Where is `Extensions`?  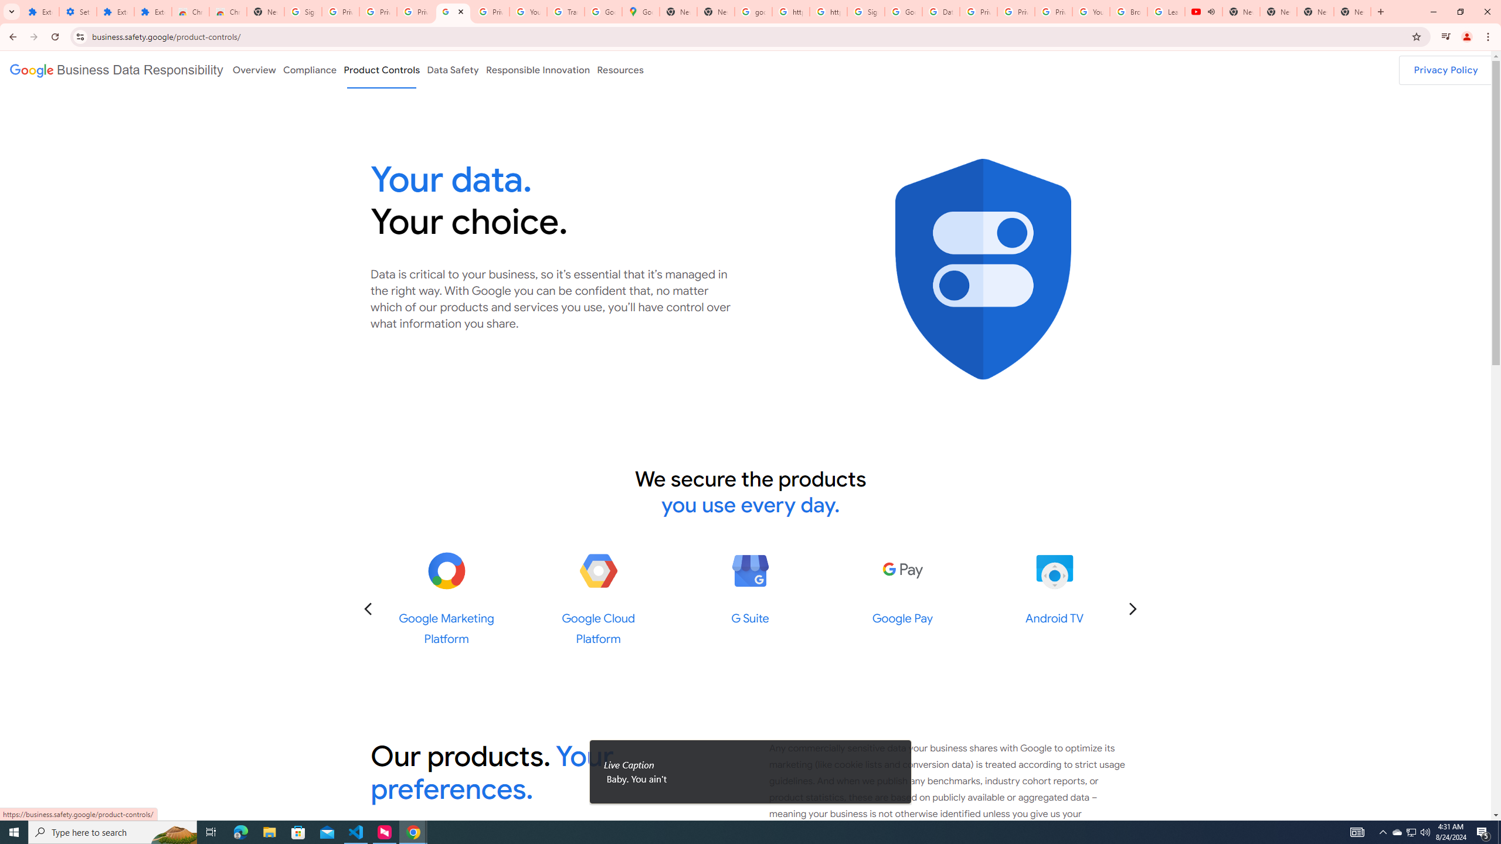 Extensions is located at coordinates (40, 12).